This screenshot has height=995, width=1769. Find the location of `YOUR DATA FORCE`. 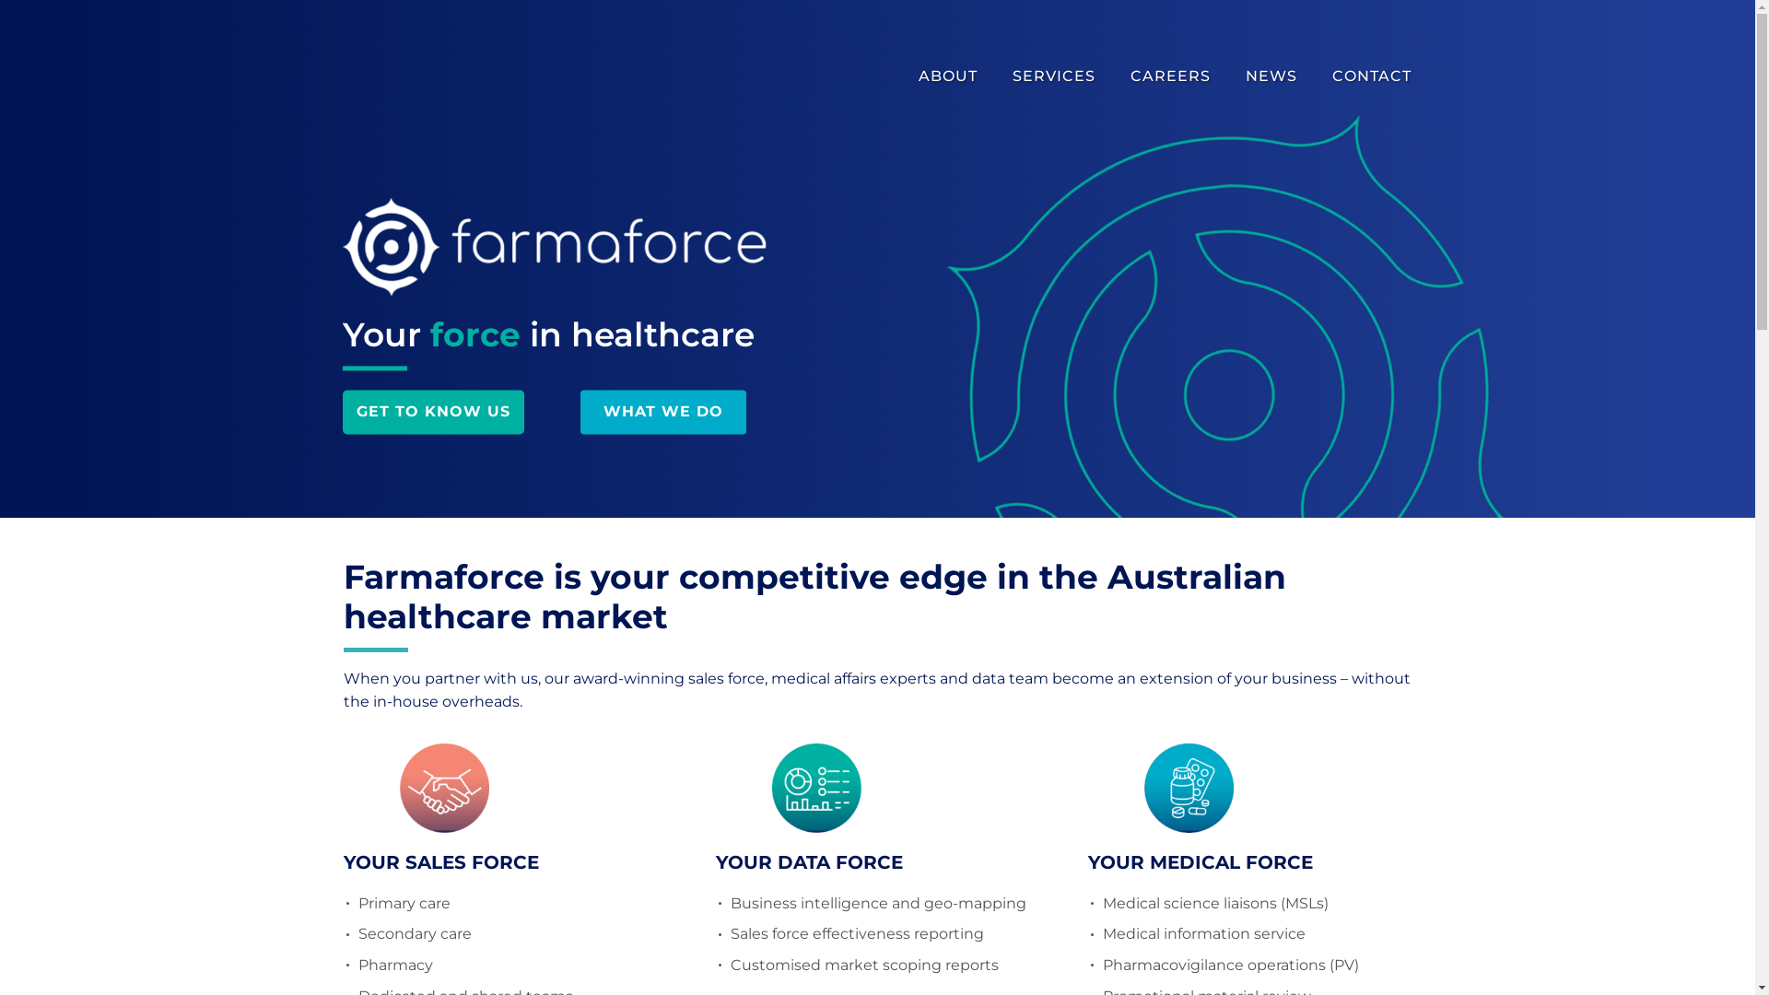

YOUR DATA FORCE is located at coordinates (809, 862).